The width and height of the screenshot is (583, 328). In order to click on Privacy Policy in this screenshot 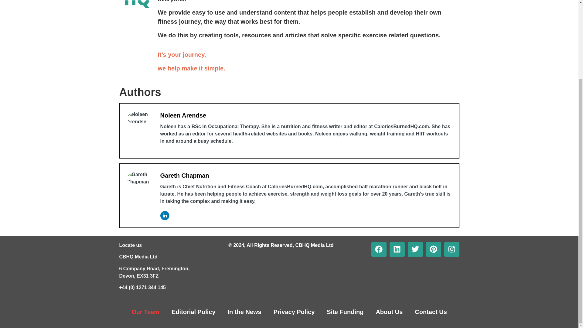, I will do `click(294, 312)`.